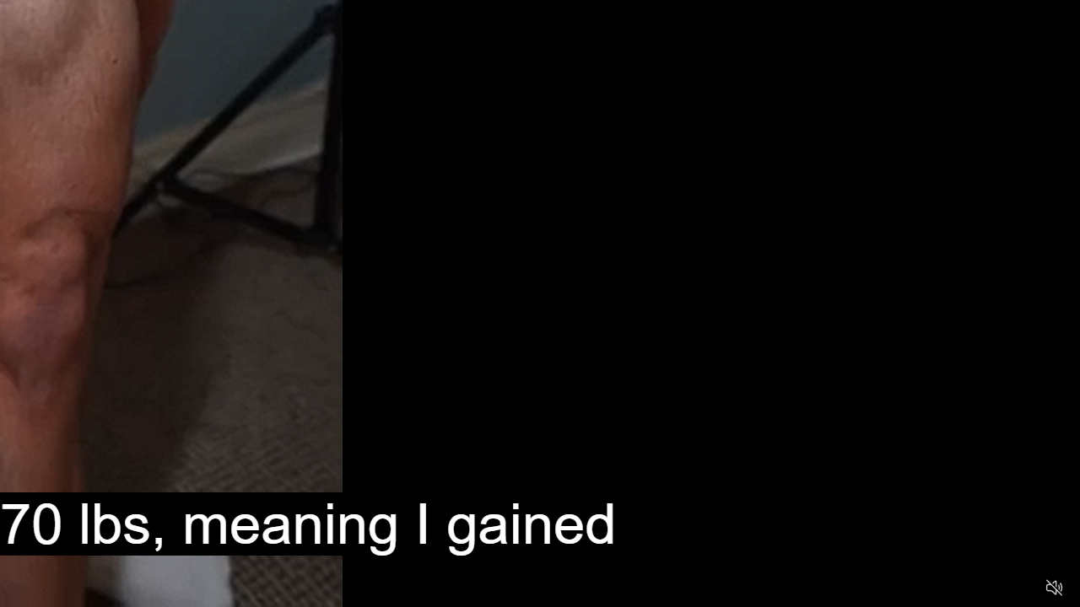 The image size is (1080, 607). I want to click on Captions, so click(989, 588).